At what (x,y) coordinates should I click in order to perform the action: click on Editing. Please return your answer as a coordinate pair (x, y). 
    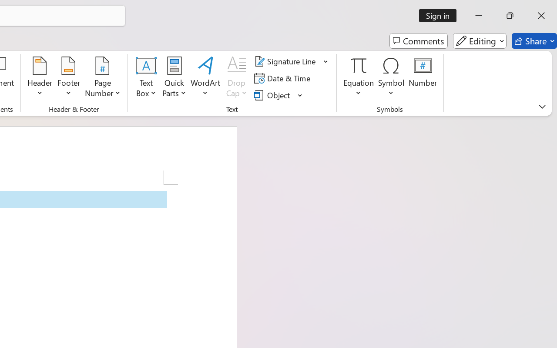
    Looking at the image, I should click on (480, 41).